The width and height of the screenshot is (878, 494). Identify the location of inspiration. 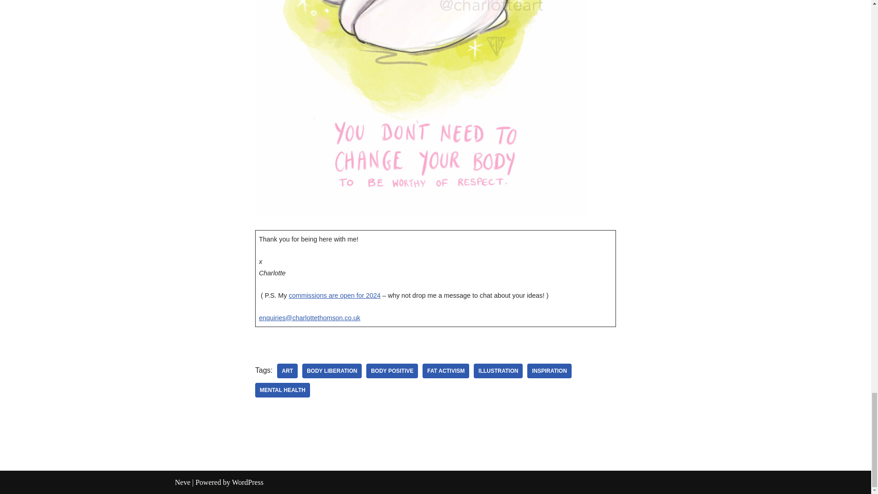
(549, 370).